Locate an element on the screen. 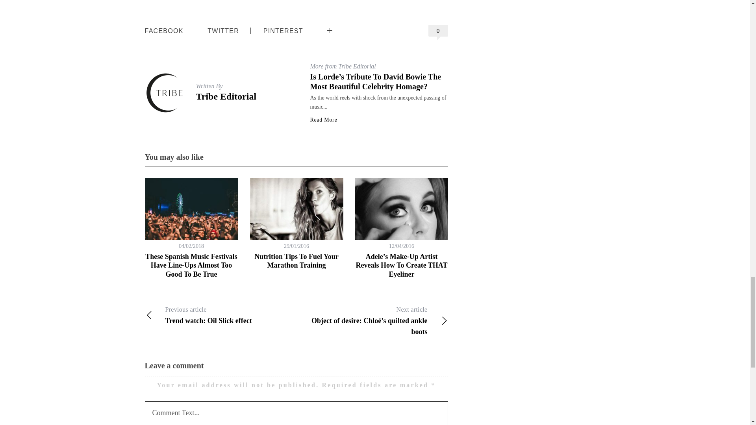 The height and width of the screenshot is (425, 756). Read More is located at coordinates (324, 120).